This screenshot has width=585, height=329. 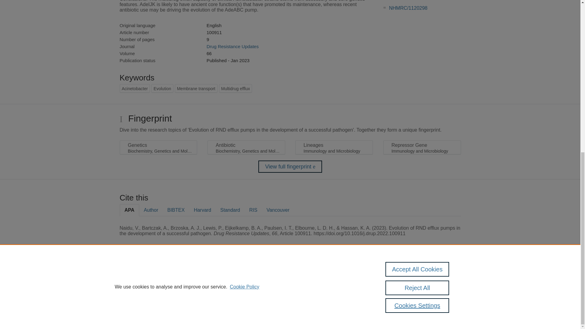 What do you see at coordinates (140, 314) in the screenshot?
I see `Log in to ResearchNow` at bounding box center [140, 314].